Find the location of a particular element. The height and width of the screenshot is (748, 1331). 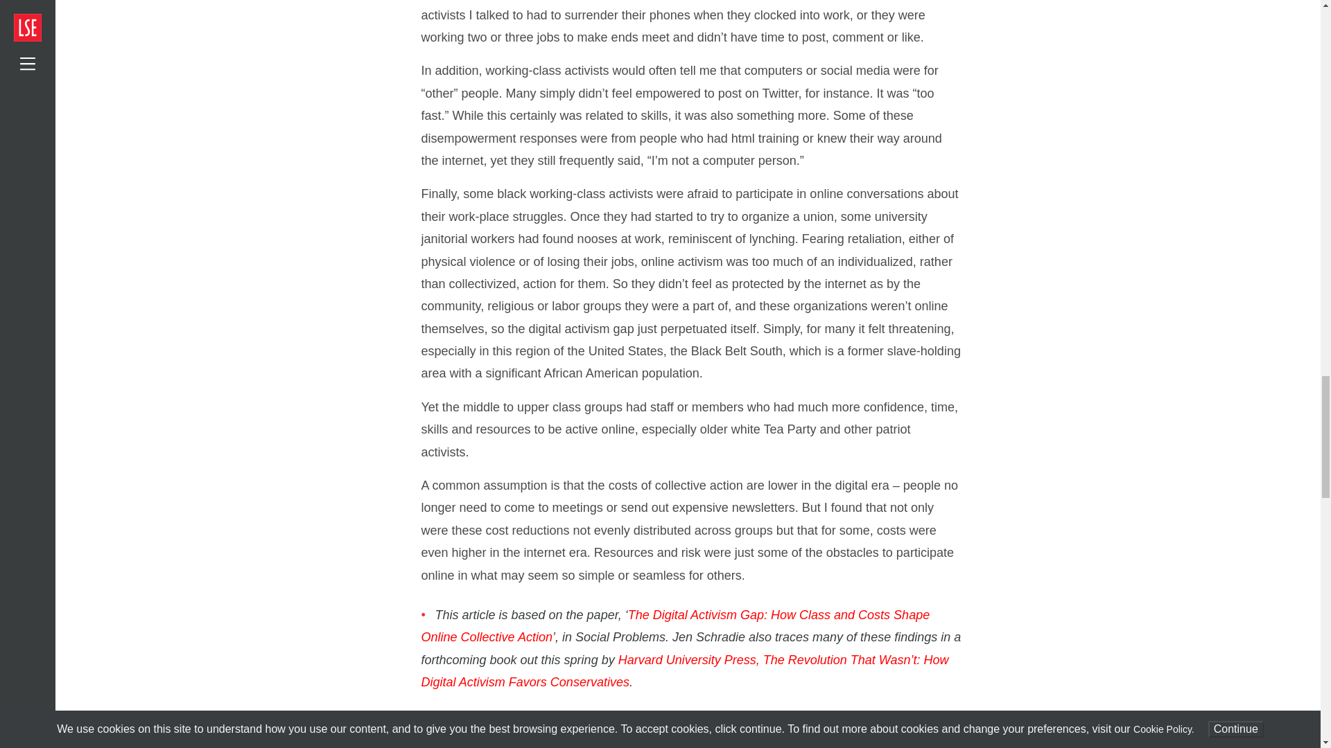

Please read our comments policy before commenting. is located at coordinates (571, 722).